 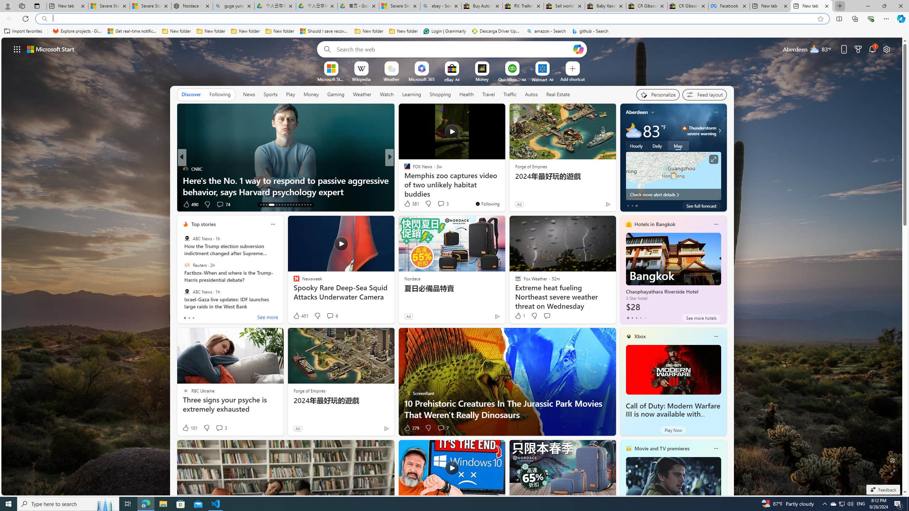 What do you see at coordinates (678, 145) in the screenshot?
I see `Map` at bounding box center [678, 145].